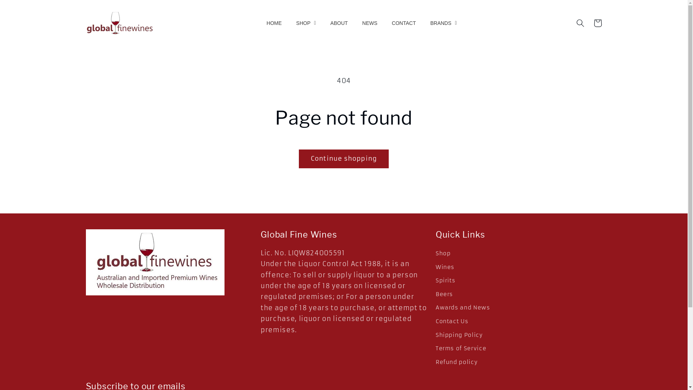 This screenshot has width=693, height=390. Describe the element at coordinates (452, 321) in the screenshot. I see `Contact Us` at that location.